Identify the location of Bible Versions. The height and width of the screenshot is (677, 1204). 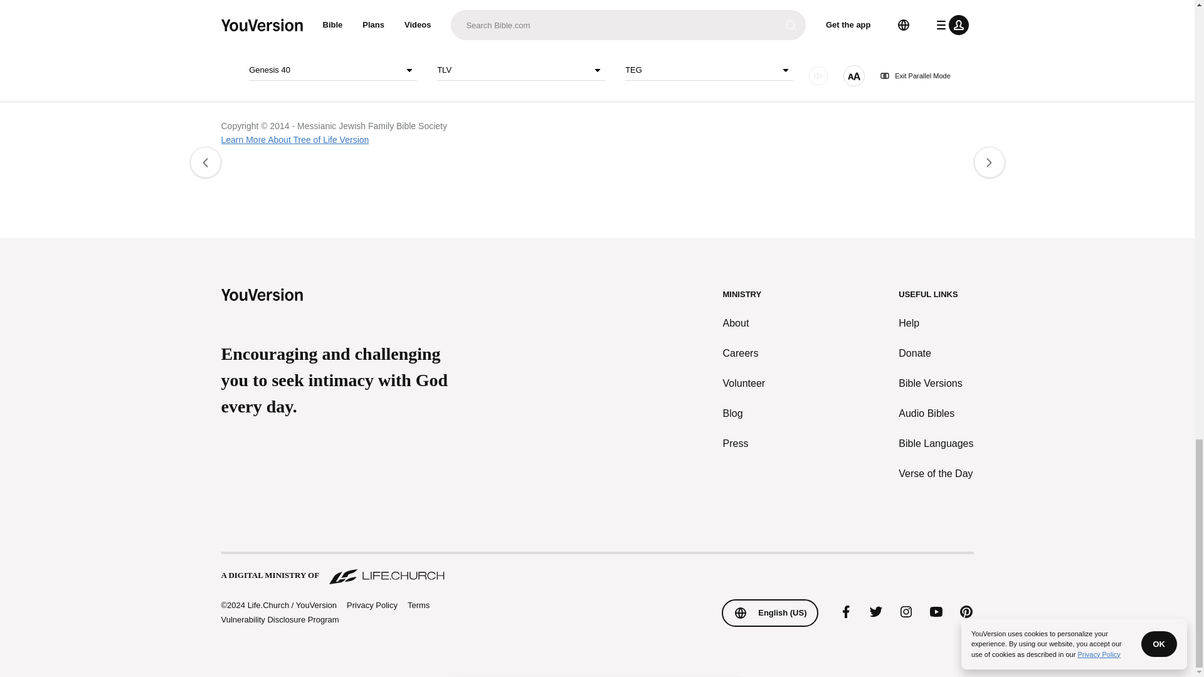
(936, 384).